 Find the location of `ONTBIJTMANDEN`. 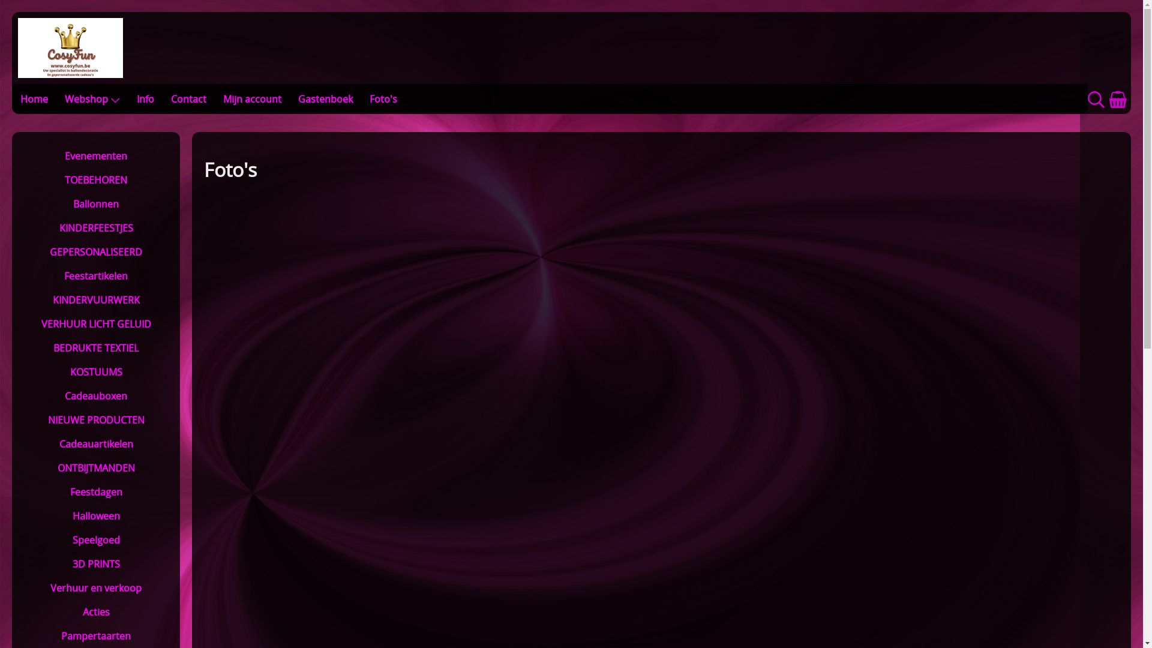

ONTBIJTMANDEN is located at coordinates (96, 468).